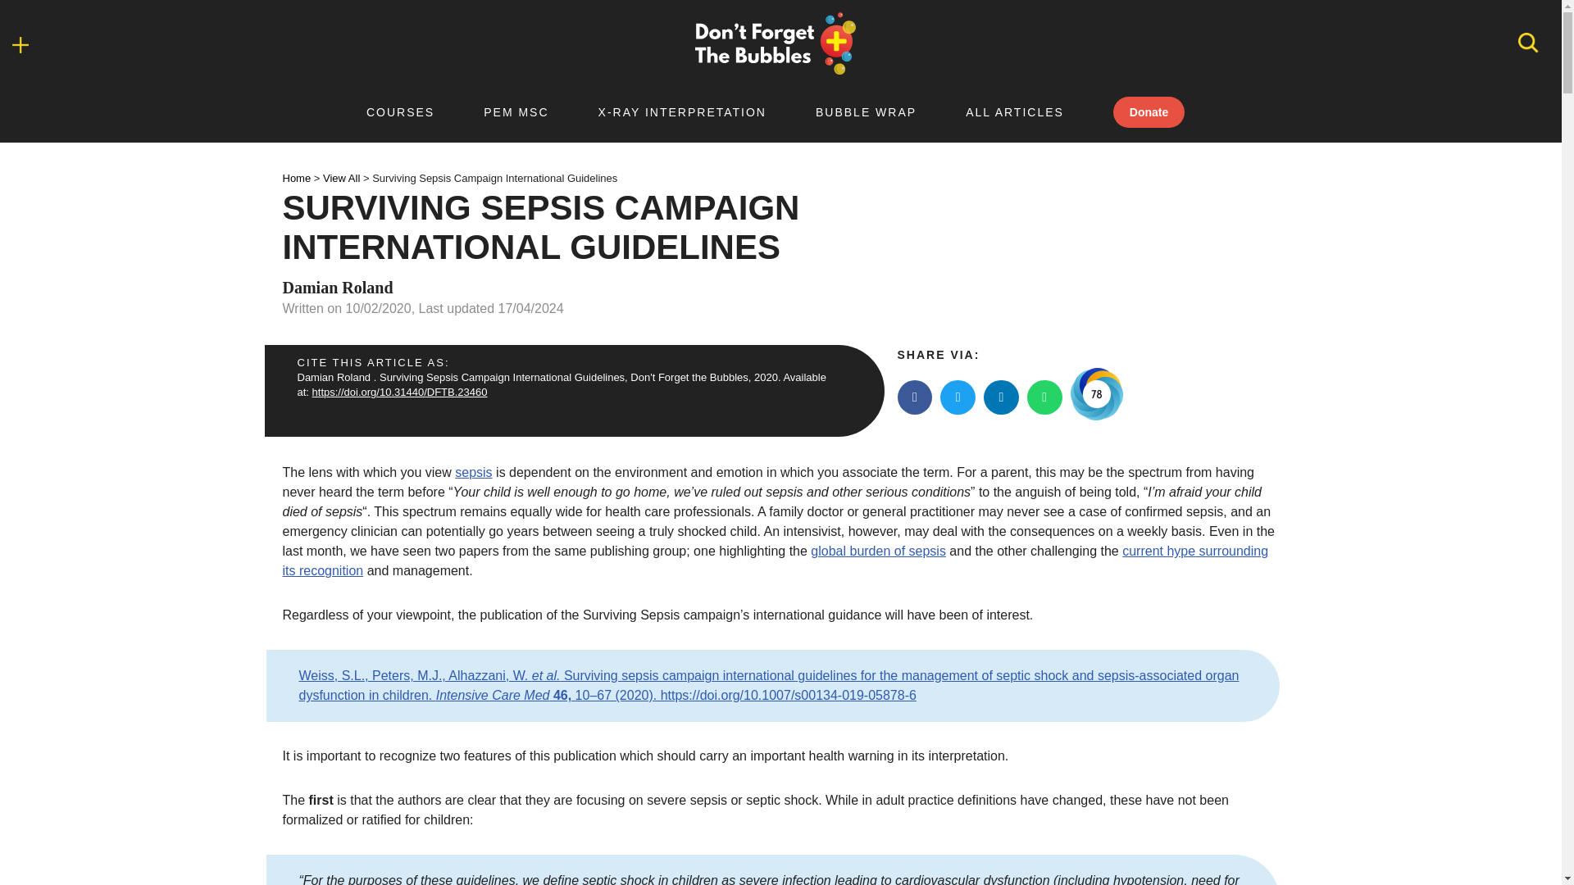 The width and height of the screenshot is (1574, 885). I want to click on PEM MSC, so click(516, 111).